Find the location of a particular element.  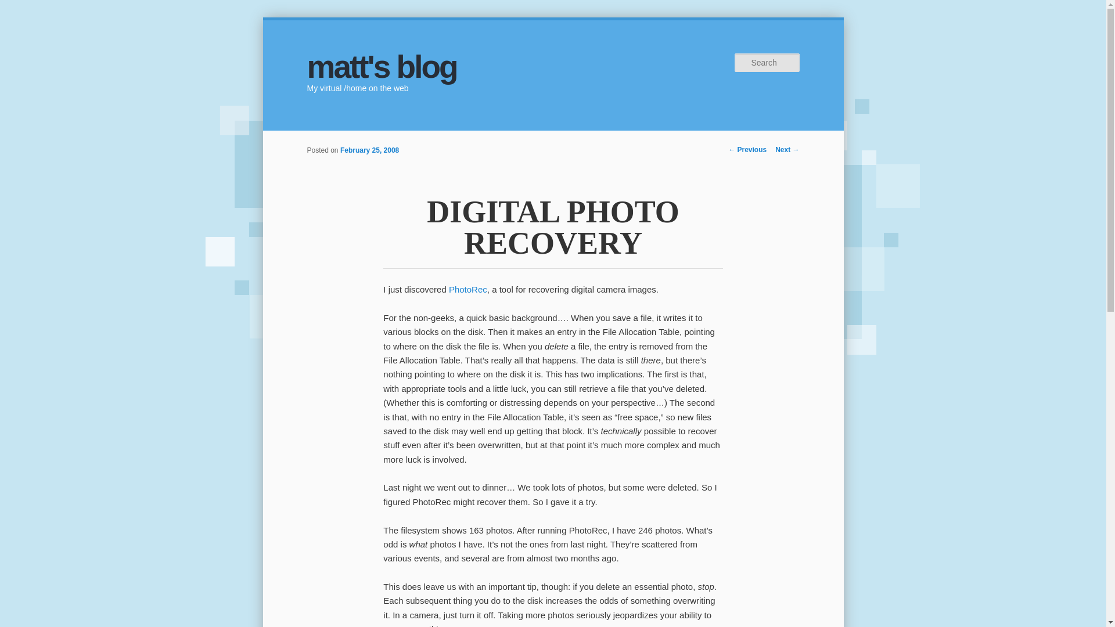

Skip to primary content is located at coordinates (362, 139).